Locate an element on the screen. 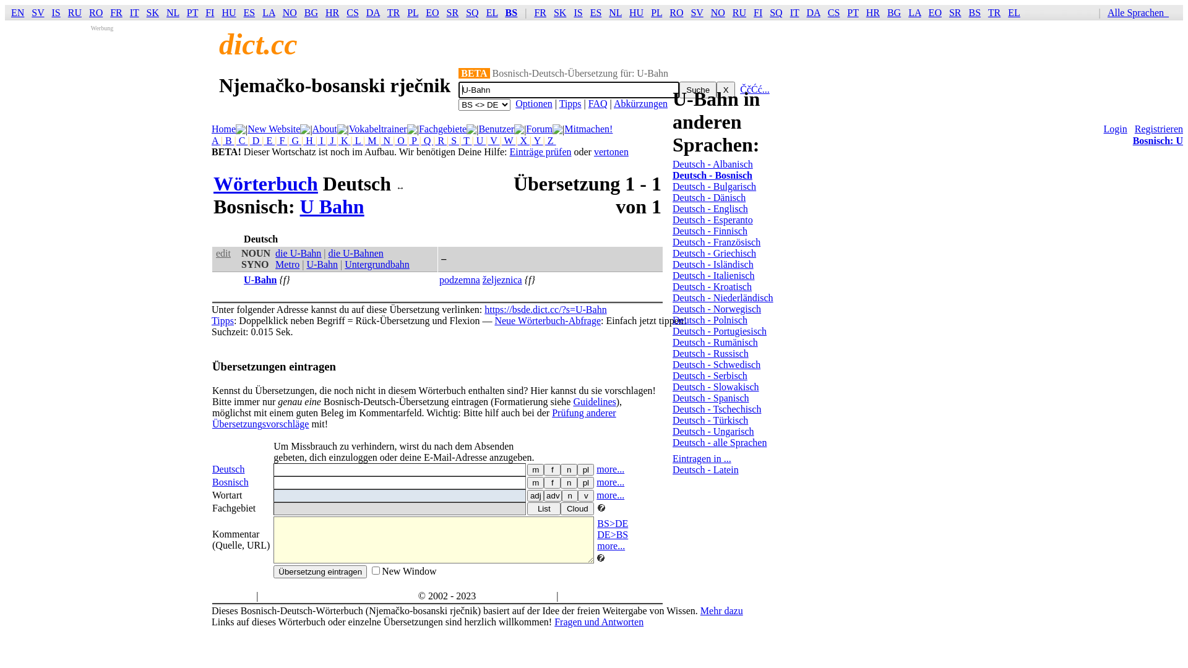 The image size is (1188, 668). podzemna is located at coordinates (460, 280).